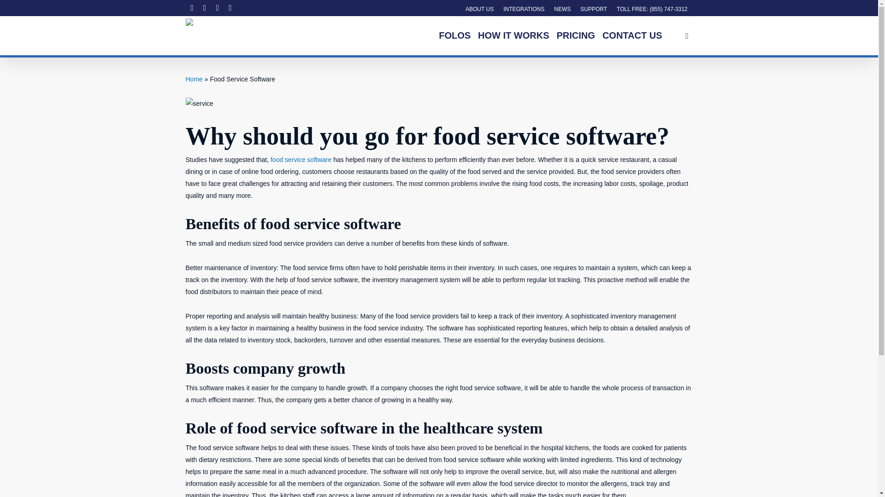 The width and height of the screenshot is (885, 497). Describe the element at coordinates (632, 36) in the screenshot. I see `CONTACT US` at that location.